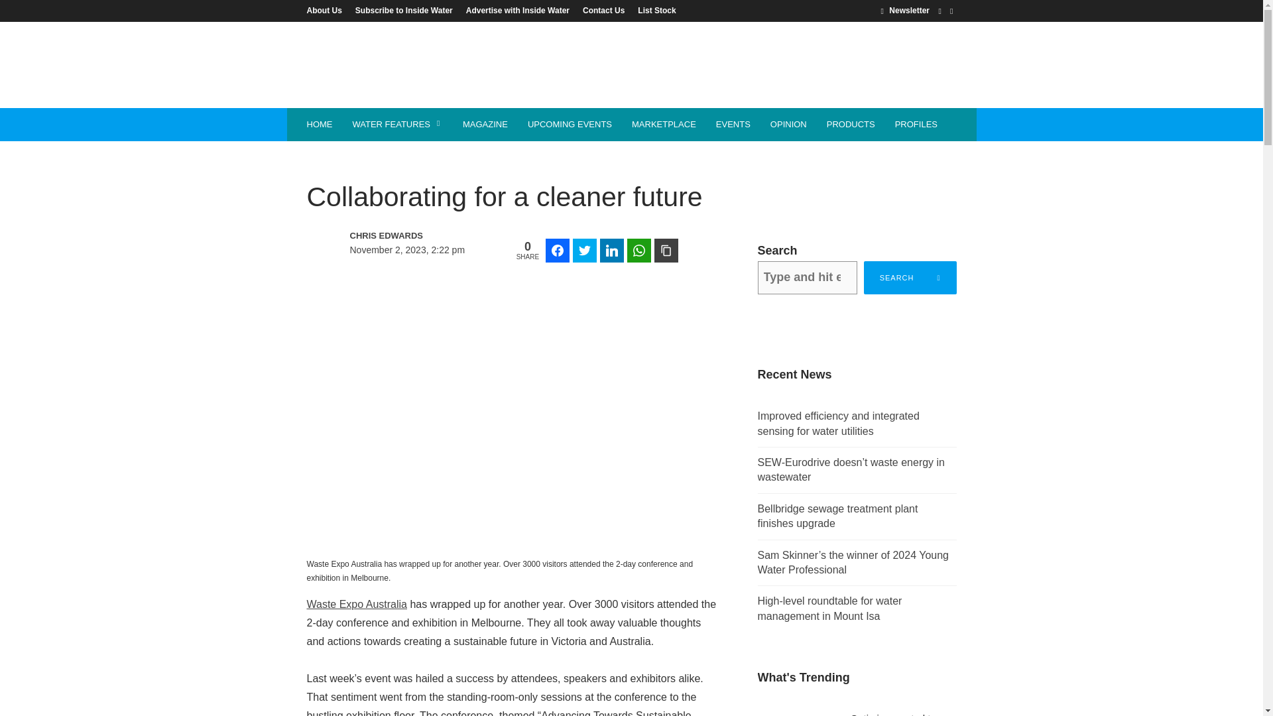 This screenshot has width=1273, height=716. I want to click on EVENTS, so click(733, 125).